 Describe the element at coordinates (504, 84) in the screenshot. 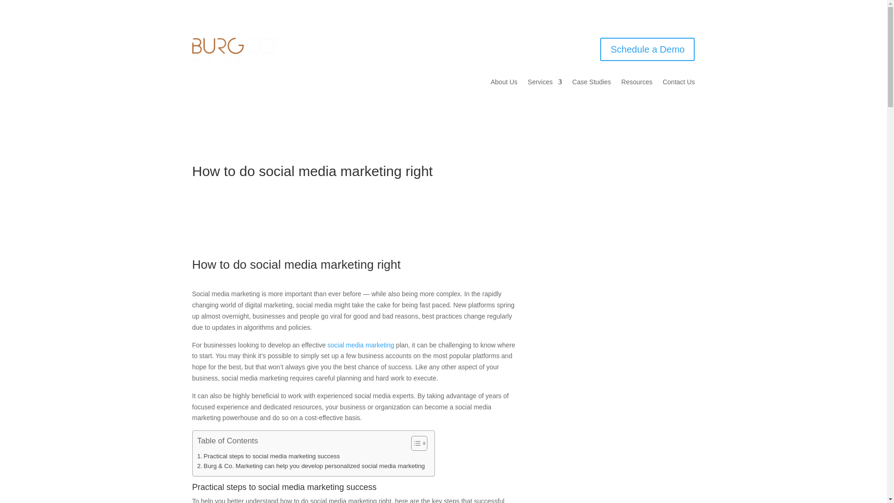

I see `About Us` at that location.